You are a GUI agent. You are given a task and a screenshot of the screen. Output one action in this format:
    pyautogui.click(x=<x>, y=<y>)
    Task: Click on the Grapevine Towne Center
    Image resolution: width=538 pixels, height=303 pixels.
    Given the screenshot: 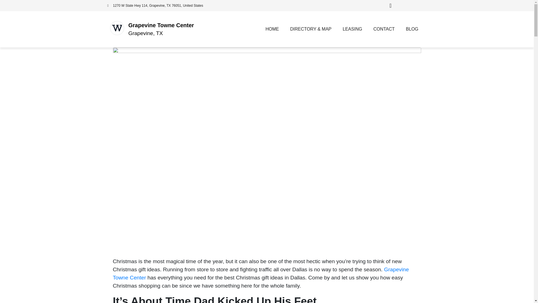 What is the action you would take?
    pyautogui.click(x=161, y=25)
    